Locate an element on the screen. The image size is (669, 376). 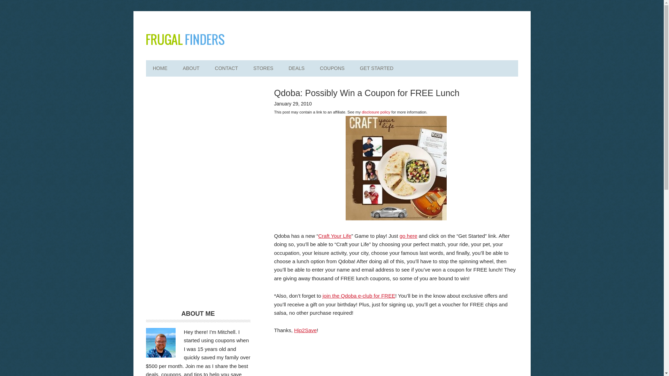
join the Qdoba e-club for FREE is located at coordinates (359, 296).